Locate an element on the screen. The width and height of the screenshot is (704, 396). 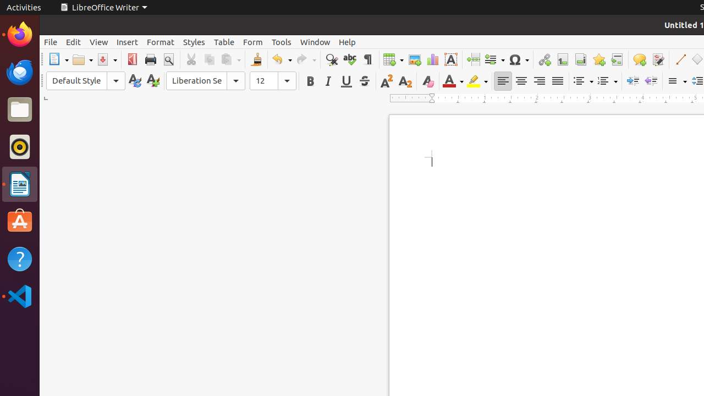
Chart is located at coordinates (432, 59).